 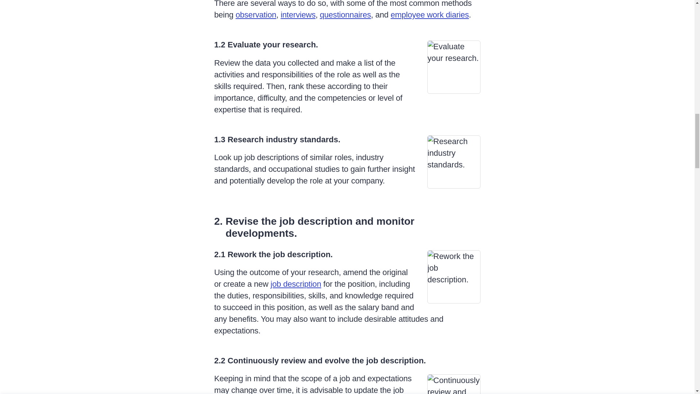 I want to click on questionnaires, so click(x=345, y=15).